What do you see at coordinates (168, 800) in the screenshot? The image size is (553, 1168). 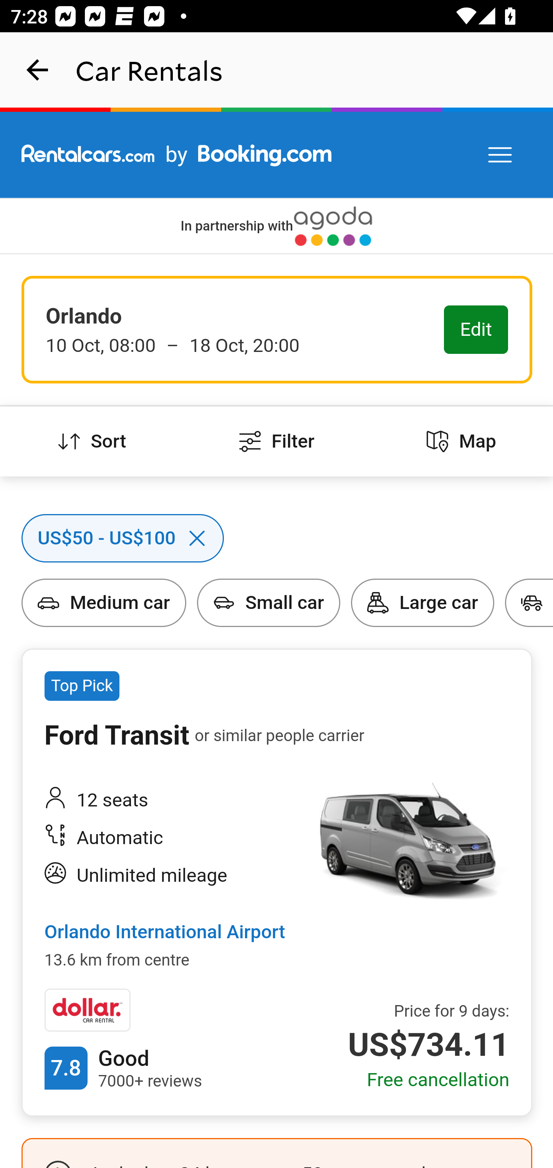 I see `12 seats` at bounding box center [168, 800].